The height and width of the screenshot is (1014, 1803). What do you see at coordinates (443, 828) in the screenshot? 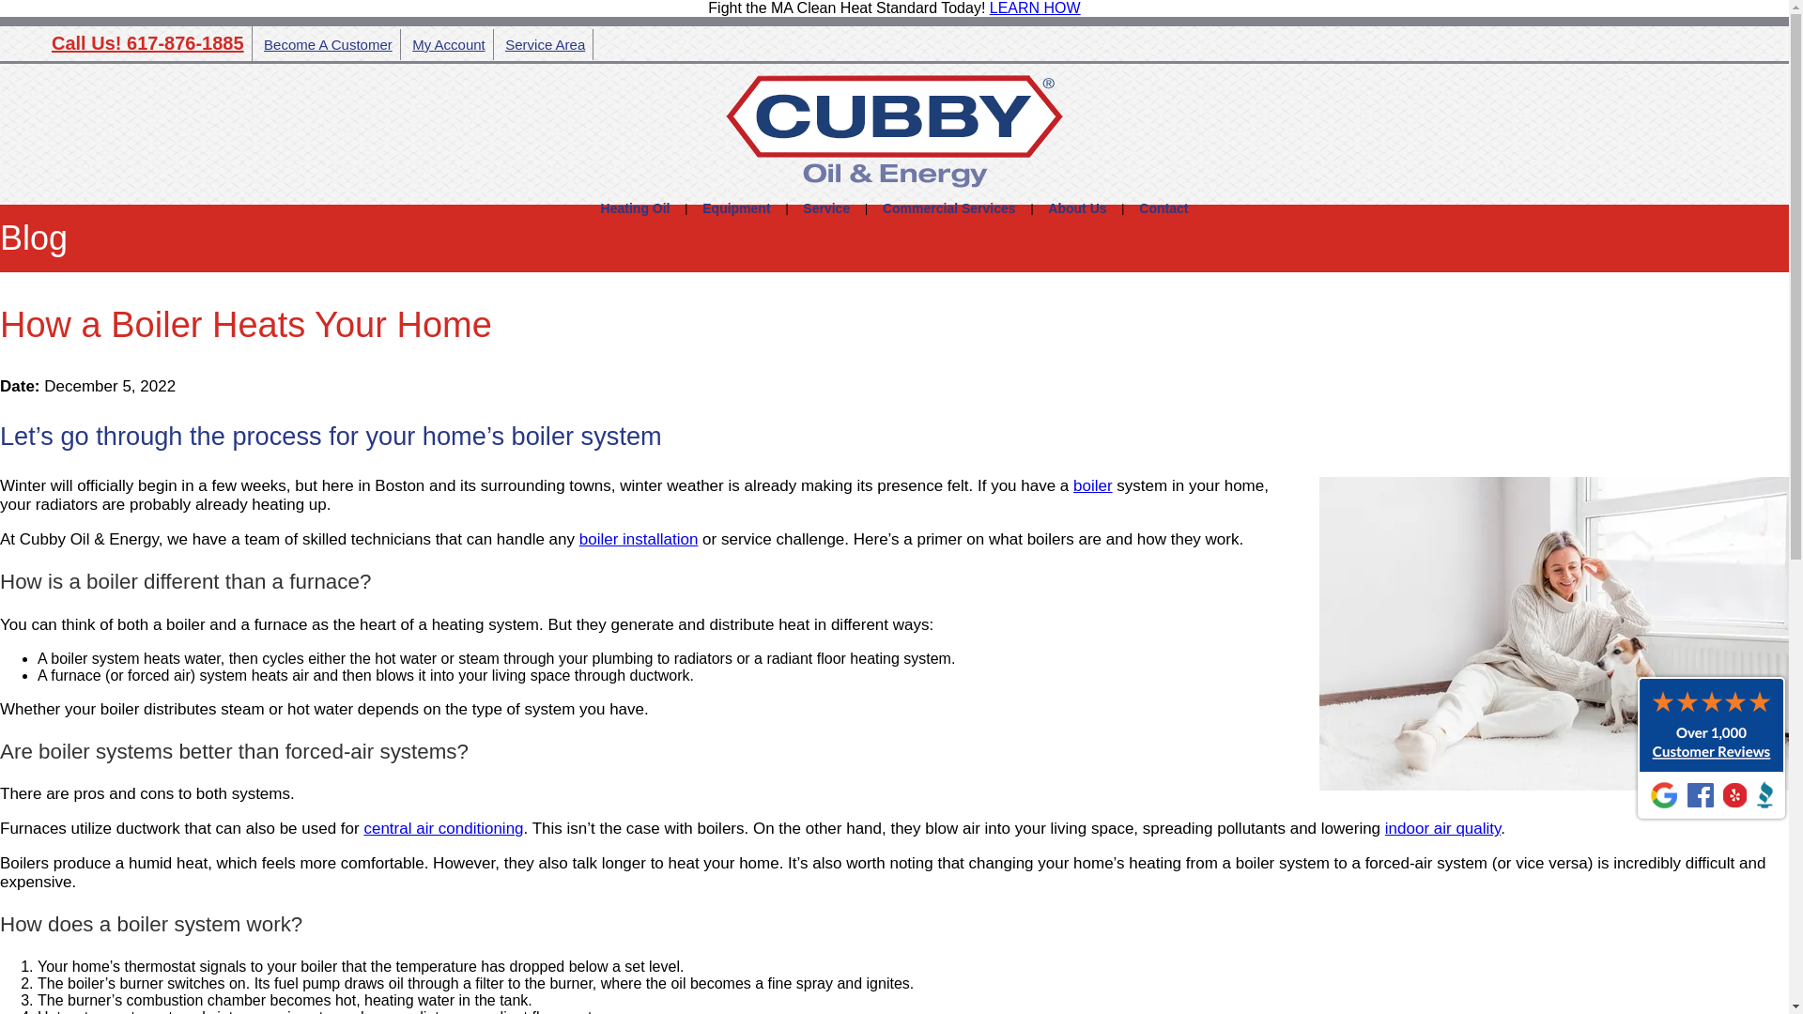
I see `central air conditioning` at bounding box center [443, 828].